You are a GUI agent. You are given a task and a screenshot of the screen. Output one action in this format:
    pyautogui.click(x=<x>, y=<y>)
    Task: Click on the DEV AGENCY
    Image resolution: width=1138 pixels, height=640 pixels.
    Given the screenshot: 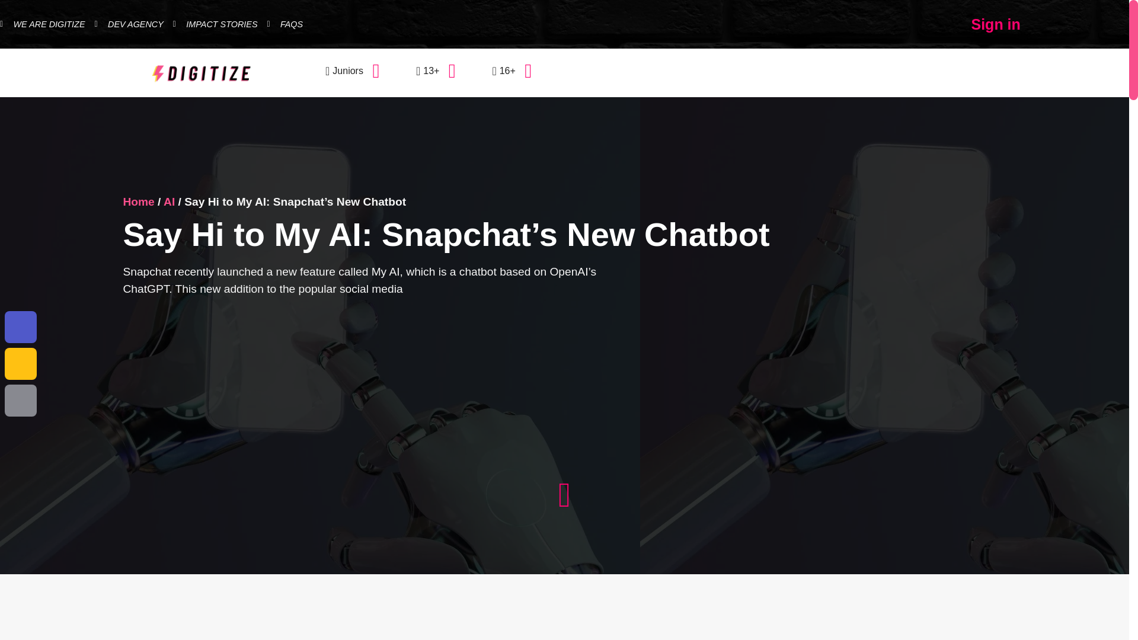 What is the action you would take?
    pyautogui.click(x=129, y=25)
    